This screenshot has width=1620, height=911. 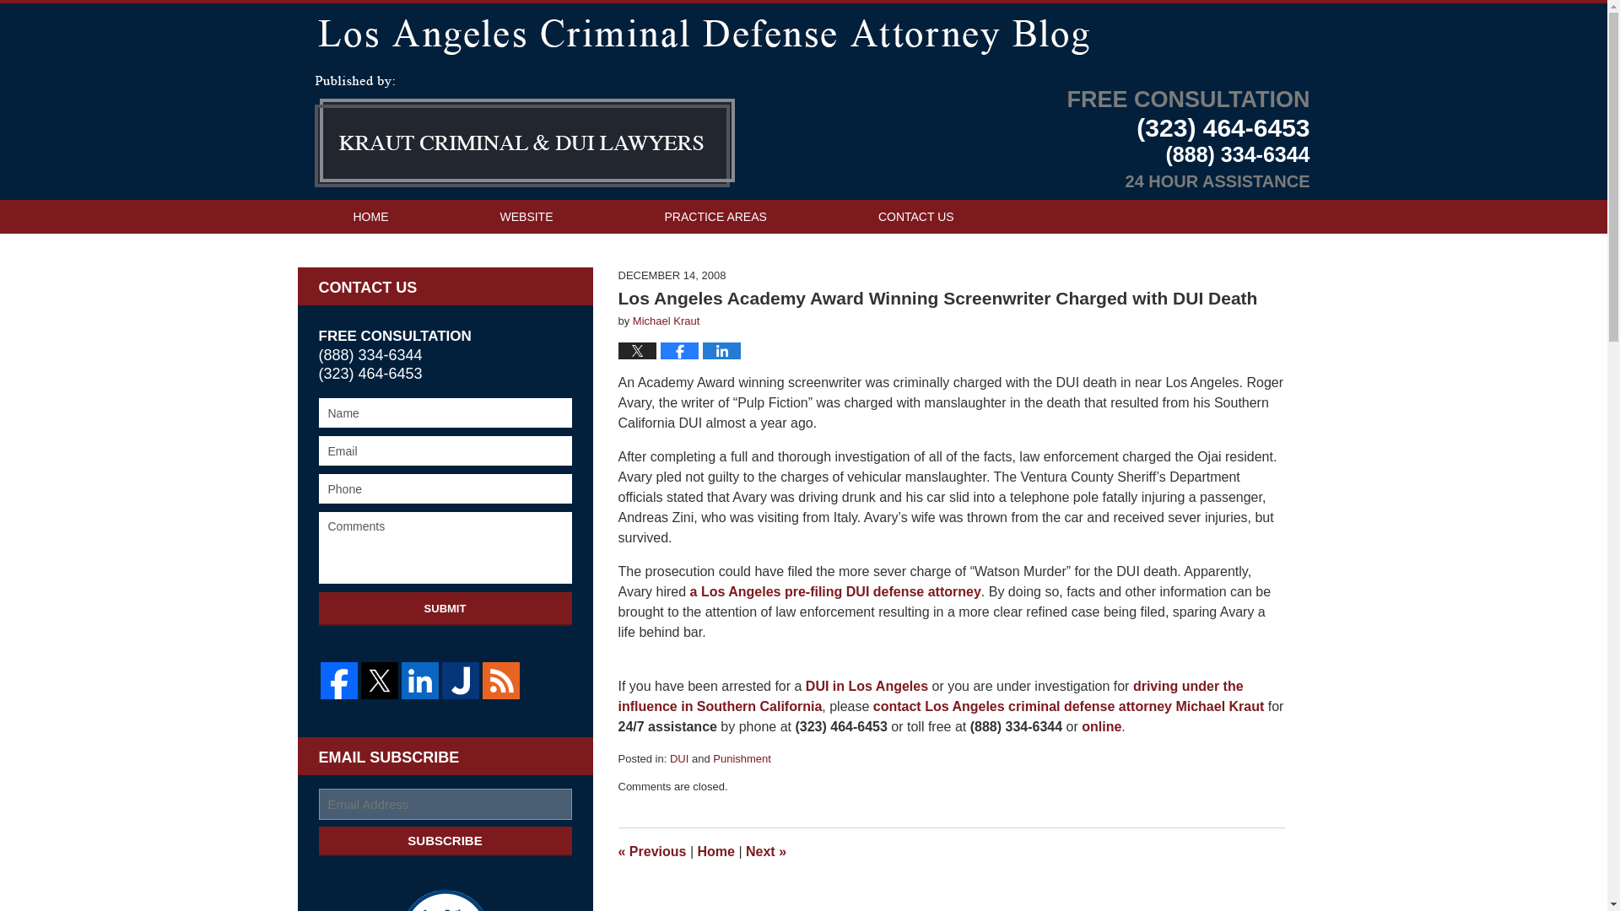 I want to click on DUI, so click(x=679, y=759).